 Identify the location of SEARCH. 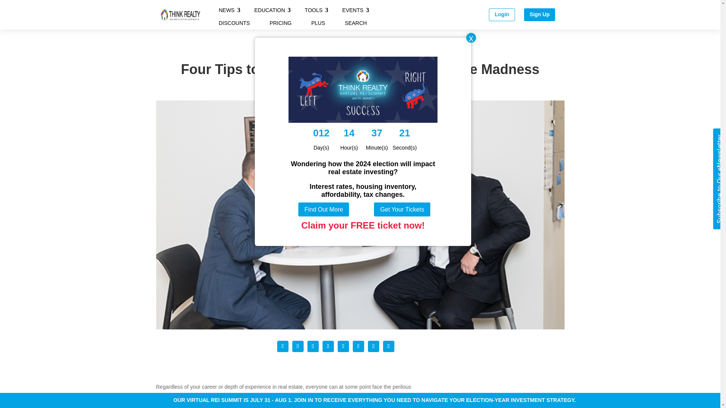
(355, 23).